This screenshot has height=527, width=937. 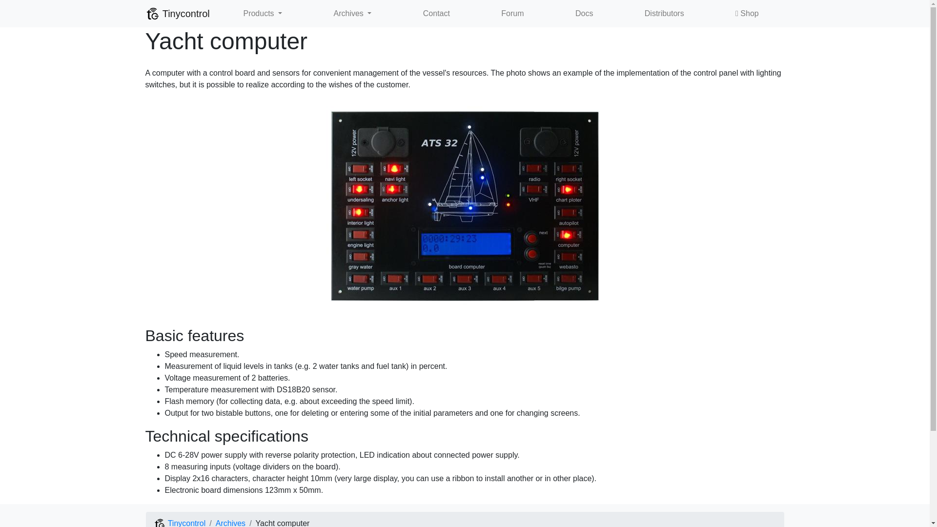 I want to click on Tinycontrol, so click(x=179, y=523).